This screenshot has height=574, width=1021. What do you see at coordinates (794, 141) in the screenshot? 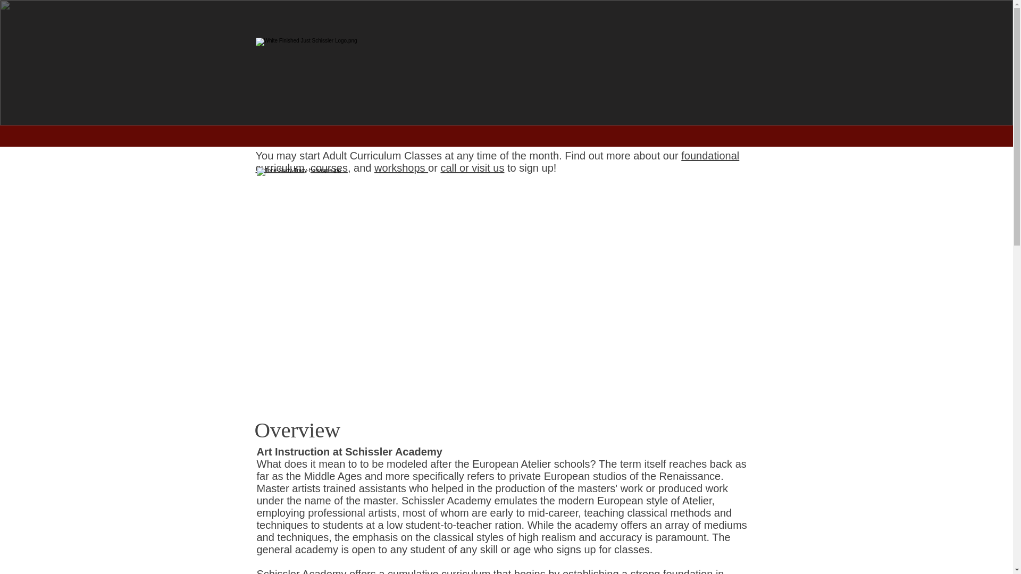
I see `CALENDAR` at bounding box center [794, 141].